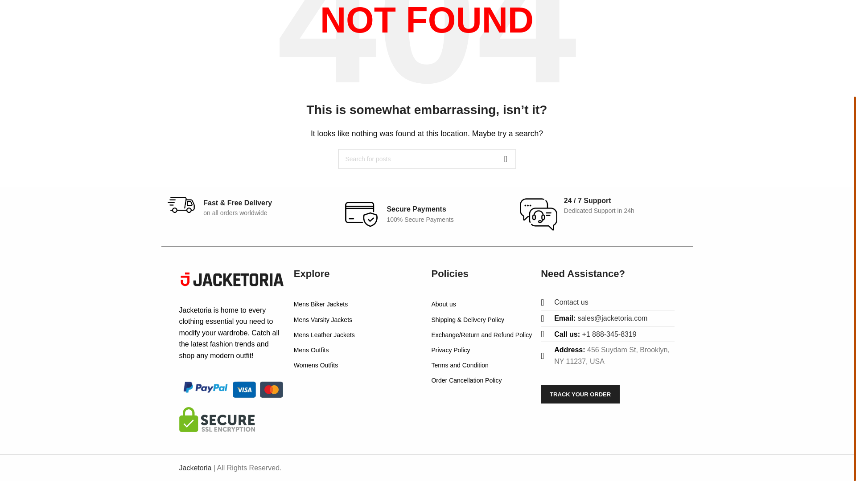 Image resolution: width=856 pixels, height=481 pixels. What do you see at coordinates (358, 335) in the screenshot?
I see `Mens Leather Jackets` at bounding box center [358, 335].